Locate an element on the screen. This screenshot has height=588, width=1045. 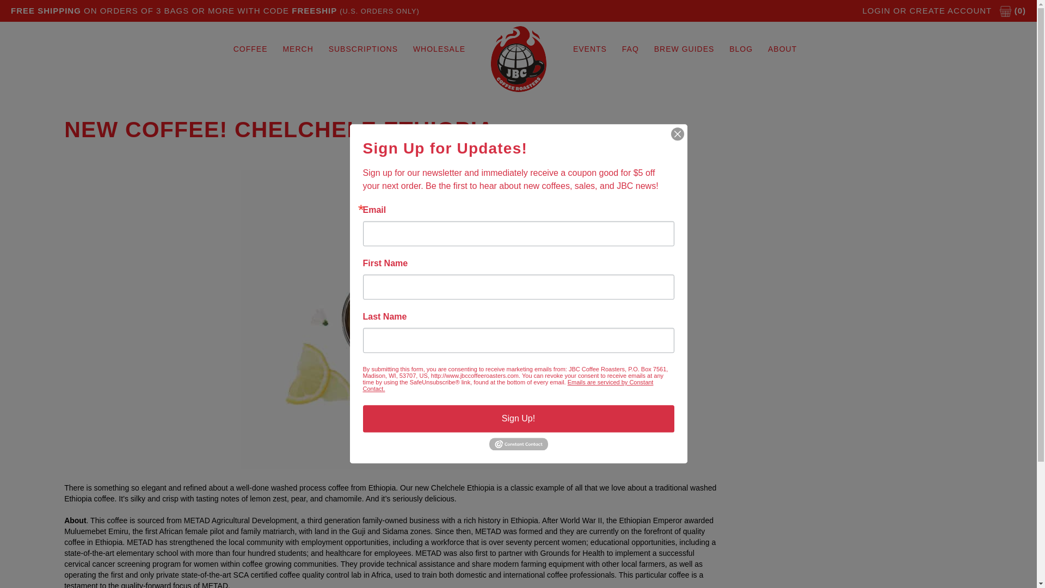
Brew Guides is located at coordinates (684, 49).